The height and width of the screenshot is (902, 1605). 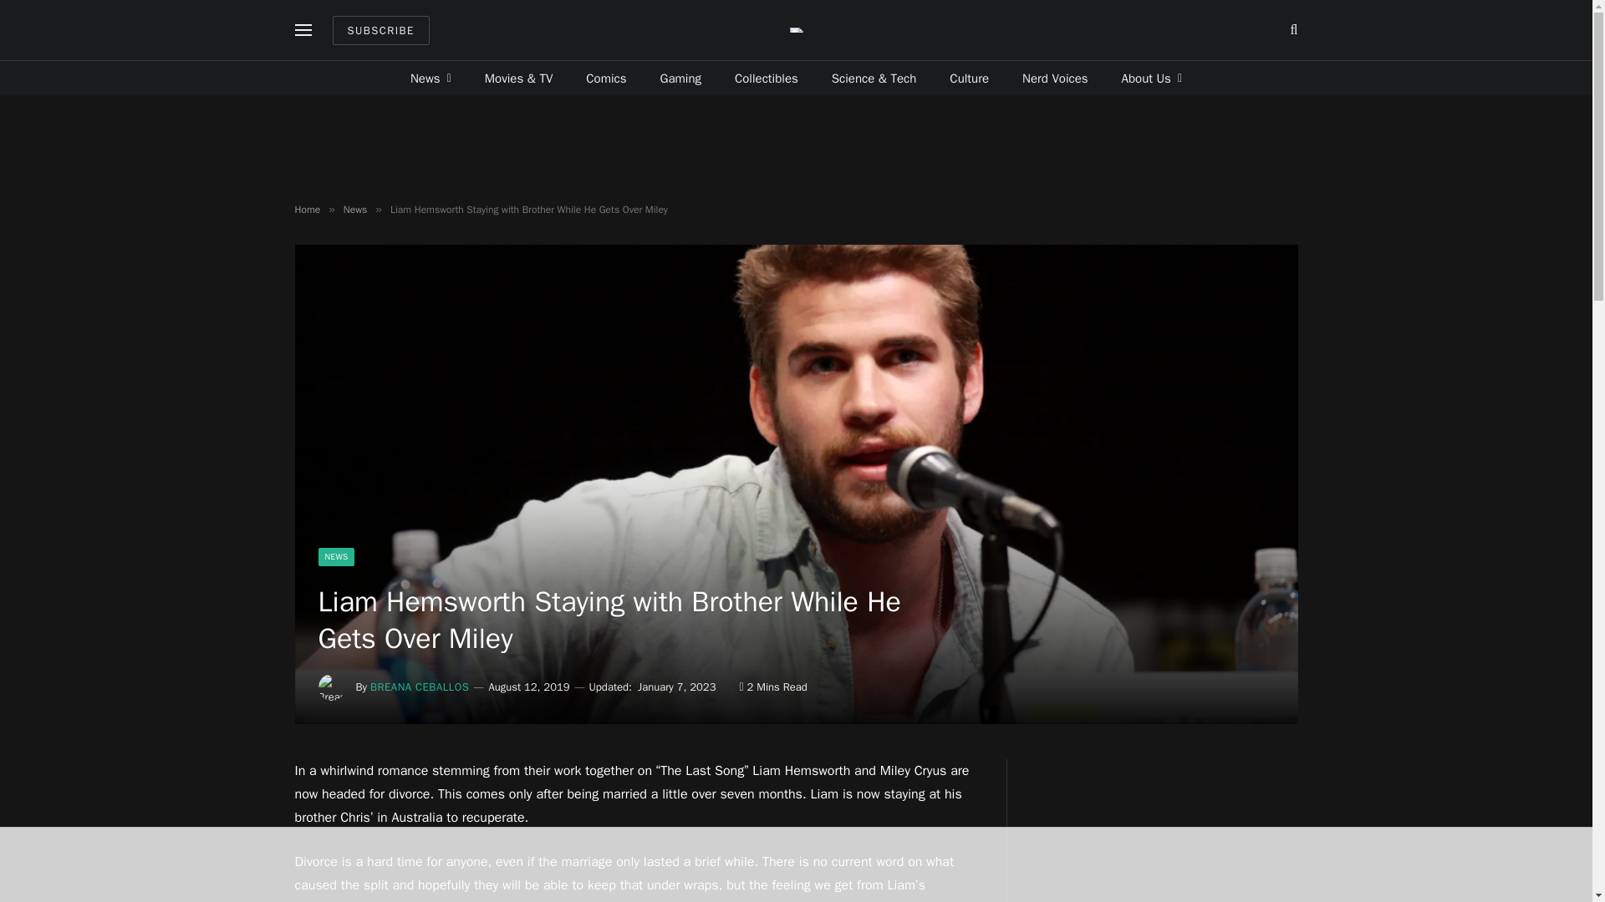 I want to click on Home, so click(x=306, y=210).